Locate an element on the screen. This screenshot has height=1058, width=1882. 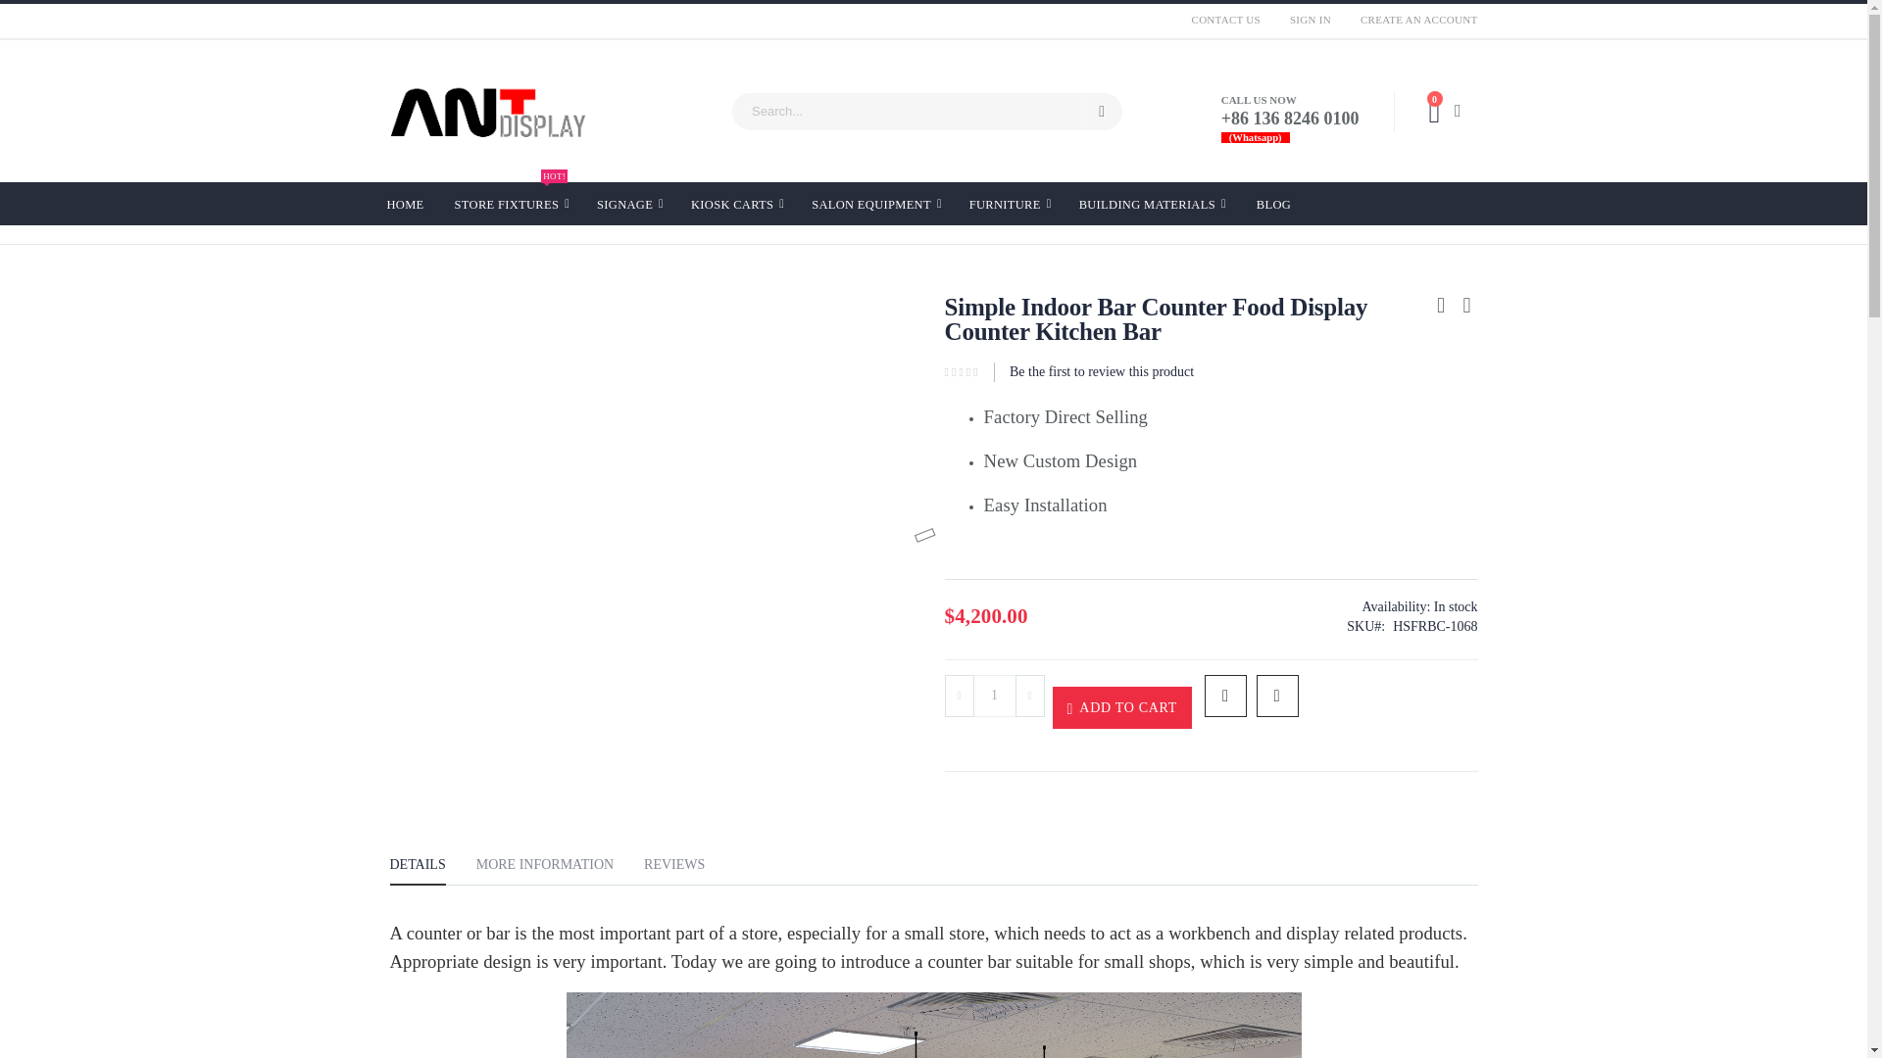
SIGN IN is located at coordinates (1226, 20).